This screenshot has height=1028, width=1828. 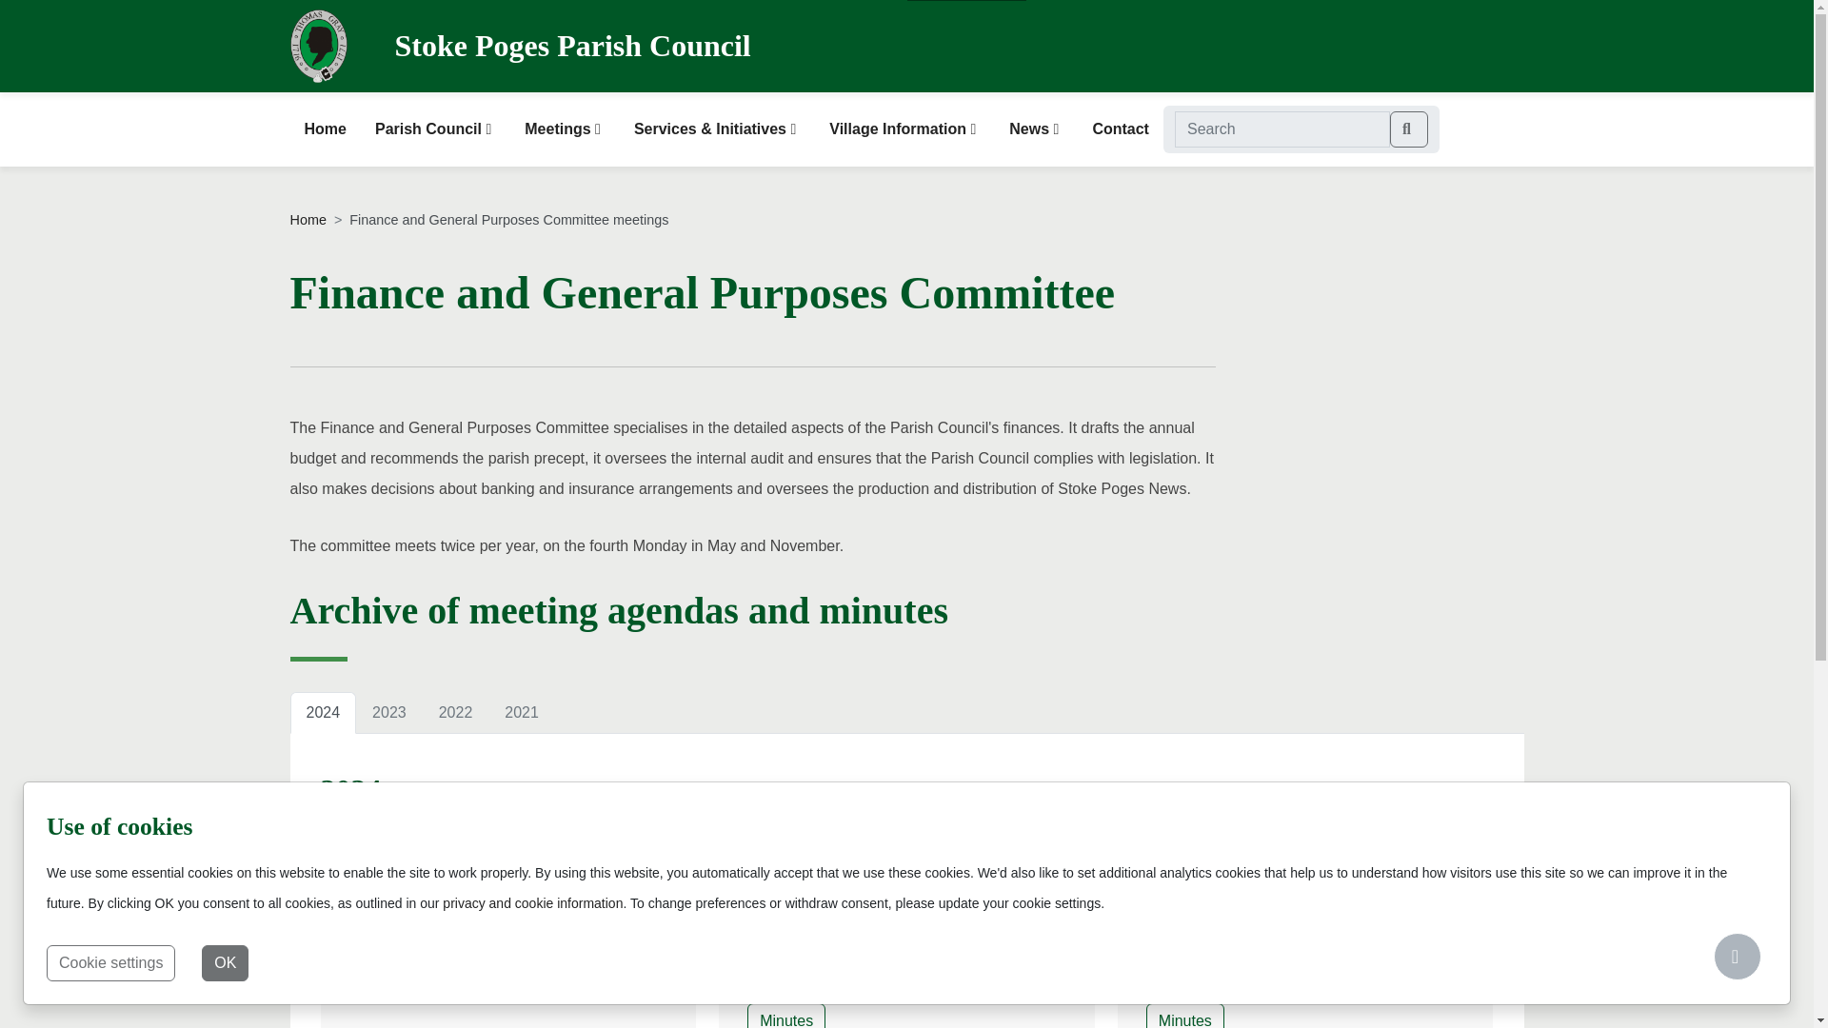 I want to click on Contact, so click(x=1120, y=129).